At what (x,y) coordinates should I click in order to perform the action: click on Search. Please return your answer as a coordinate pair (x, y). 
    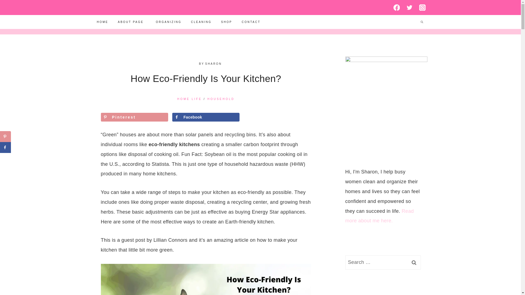
    Looking at the image, I should click on (413, 262).